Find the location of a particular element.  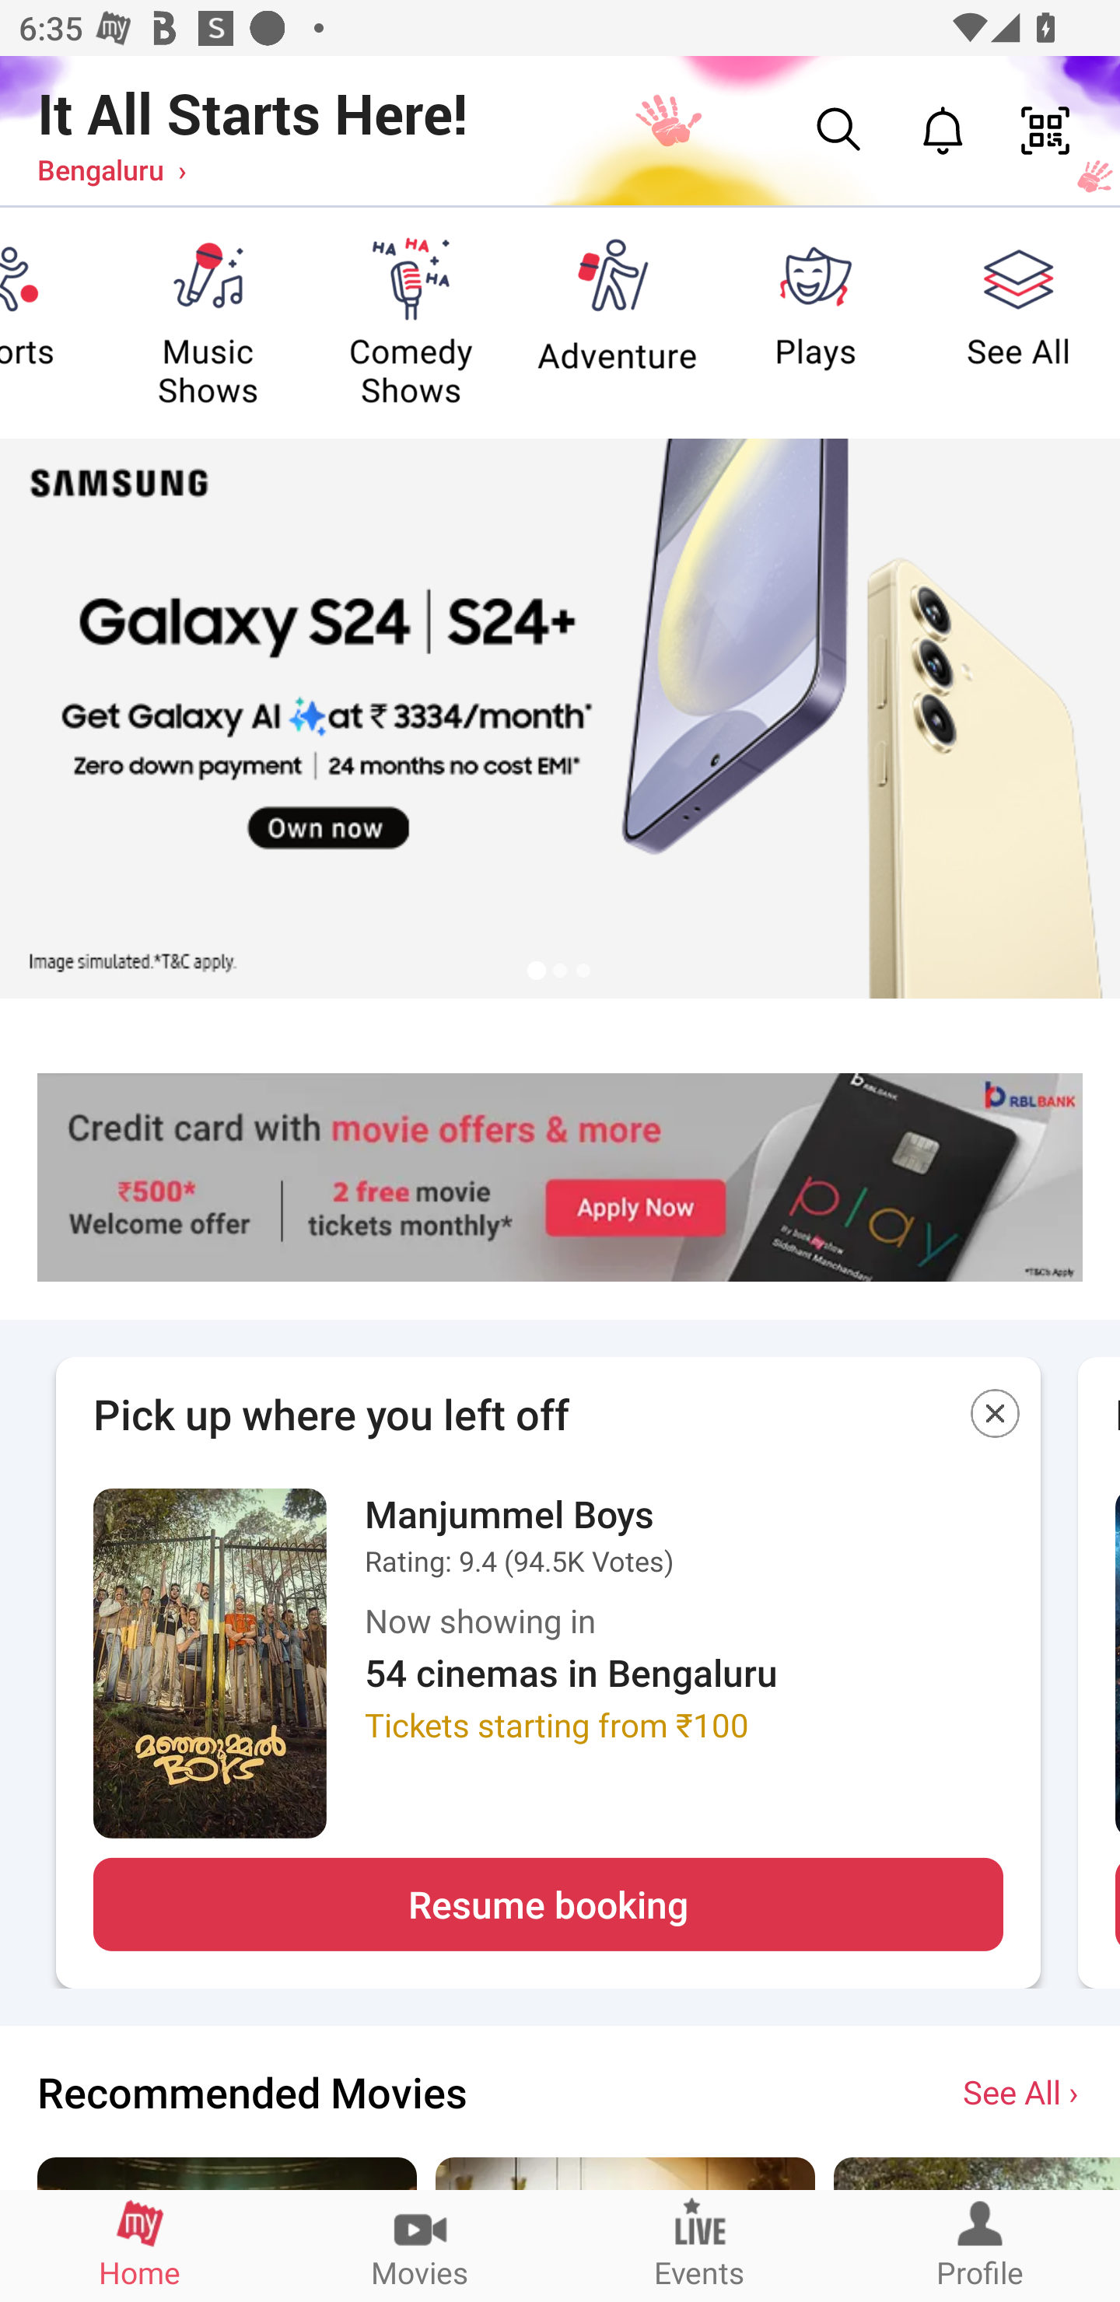

Events is located at coordinates (700, 2245).